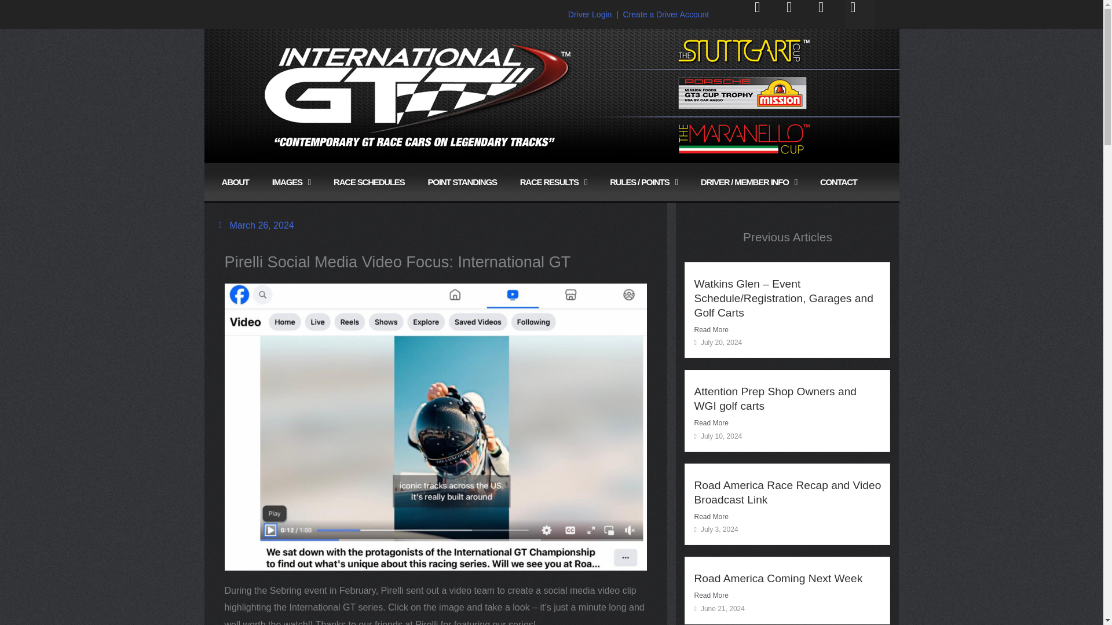 This screenshot has height=625, width=1112. What do you see at coordinates (778, 578) in the screenshot?
I see `Road America Coming Next Week` at bounding box center [778, 578].